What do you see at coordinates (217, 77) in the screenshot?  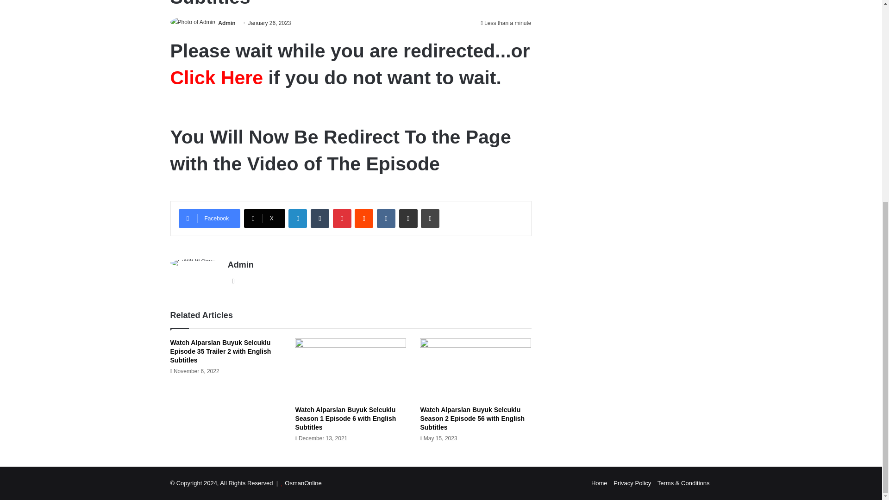 I see `Click Here` at bounding box center [217, 77].